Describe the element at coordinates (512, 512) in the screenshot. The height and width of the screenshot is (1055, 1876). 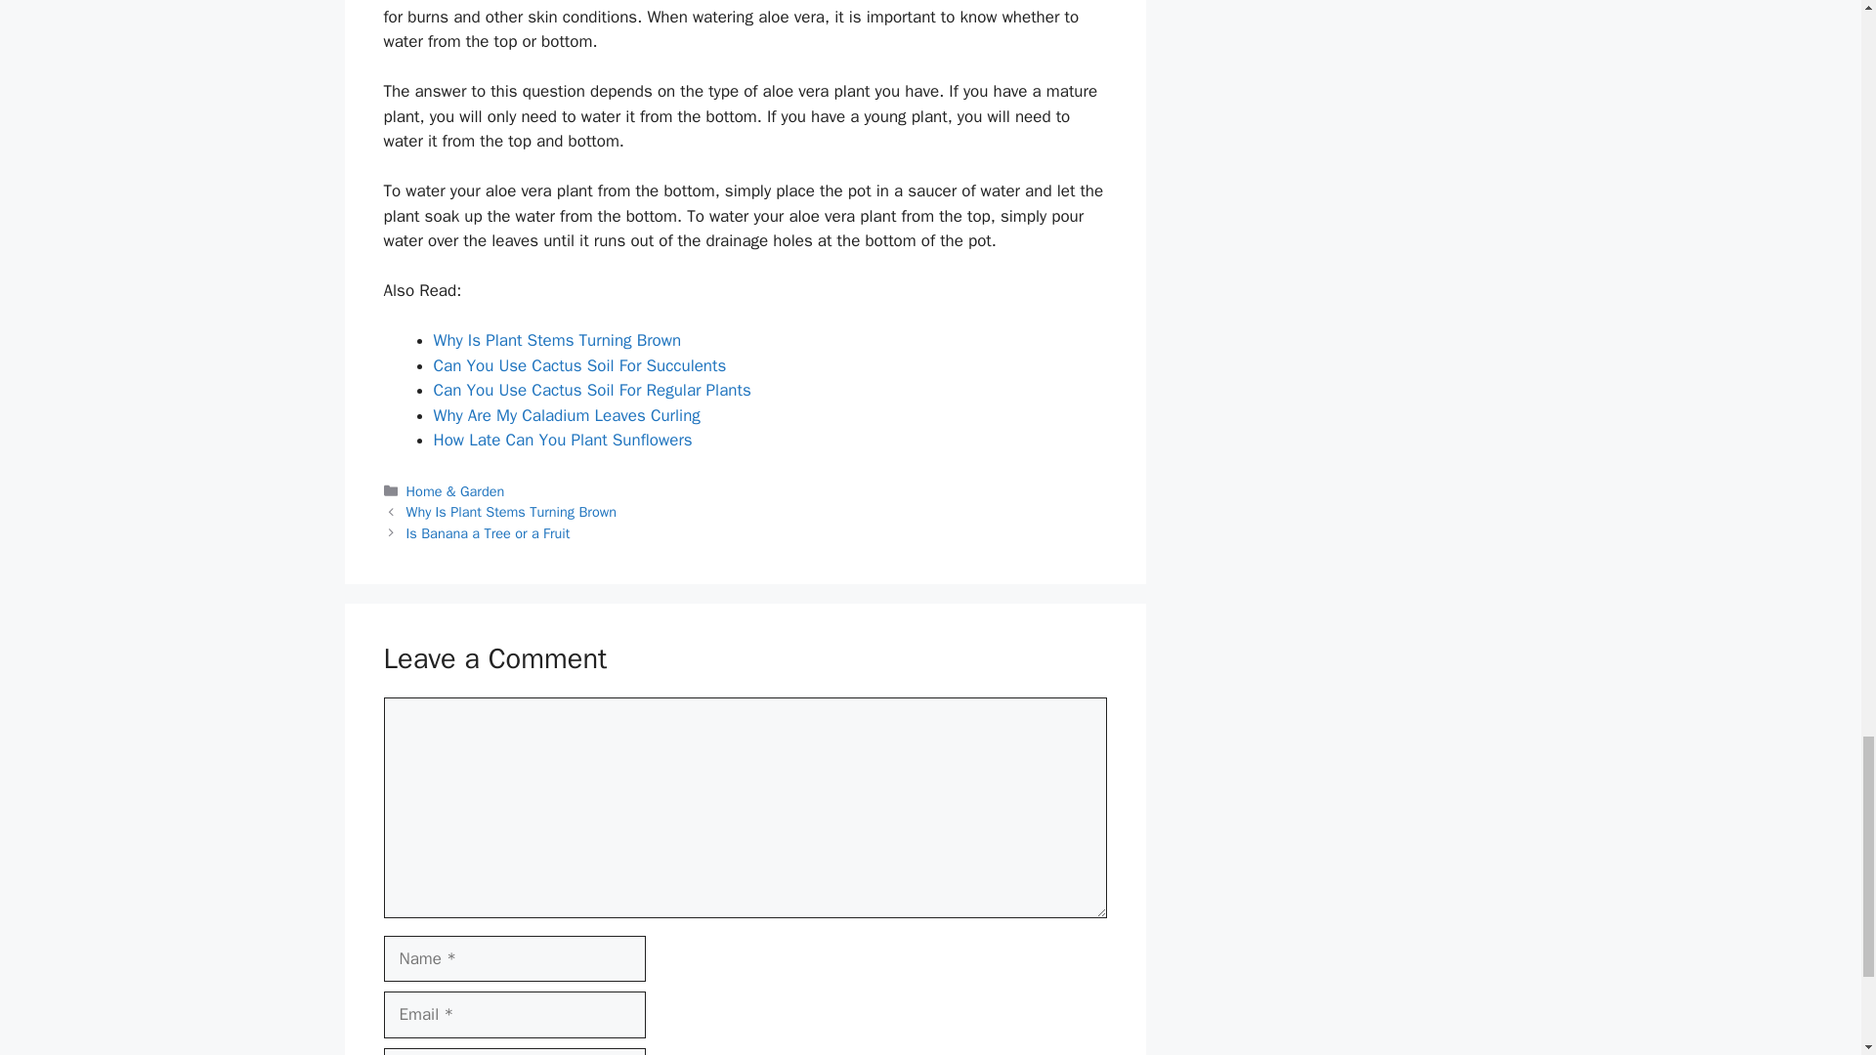
I see `Why Is Plant Stems Turning Brown` at that location.